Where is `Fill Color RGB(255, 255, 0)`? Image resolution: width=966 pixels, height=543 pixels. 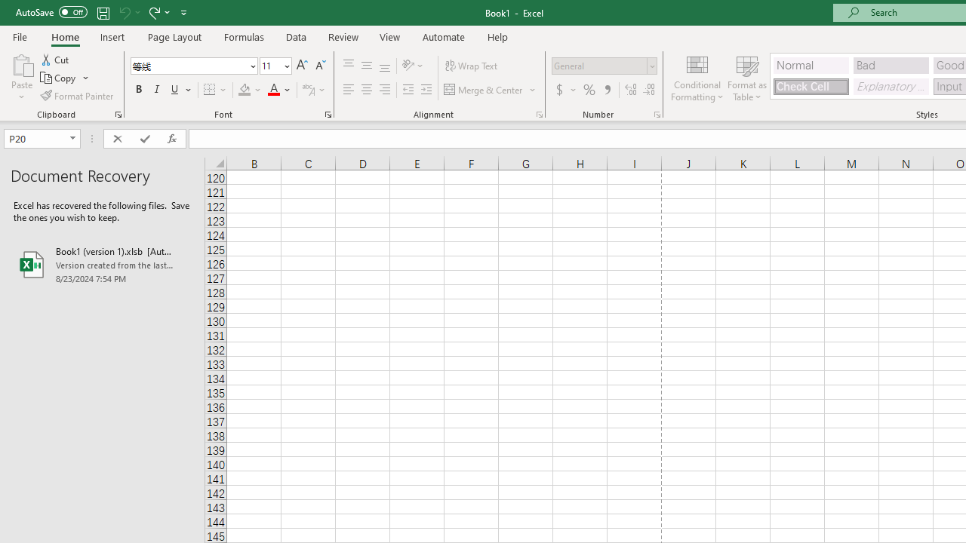 Fill Color RGB(255, 255, 0) is located at coordinates (245, 90).